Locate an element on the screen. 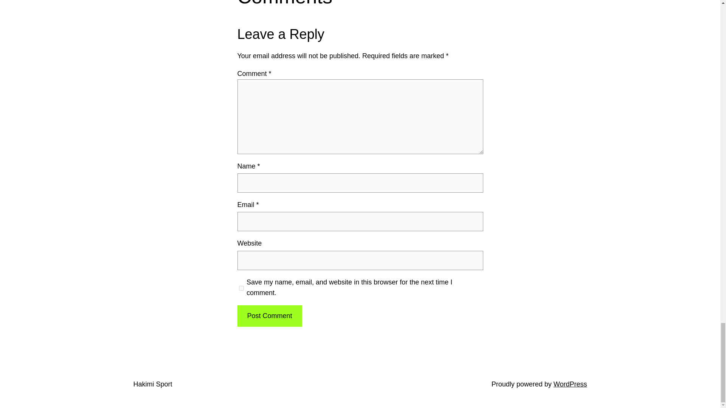  WordPress is located at coordinates (570, 384).